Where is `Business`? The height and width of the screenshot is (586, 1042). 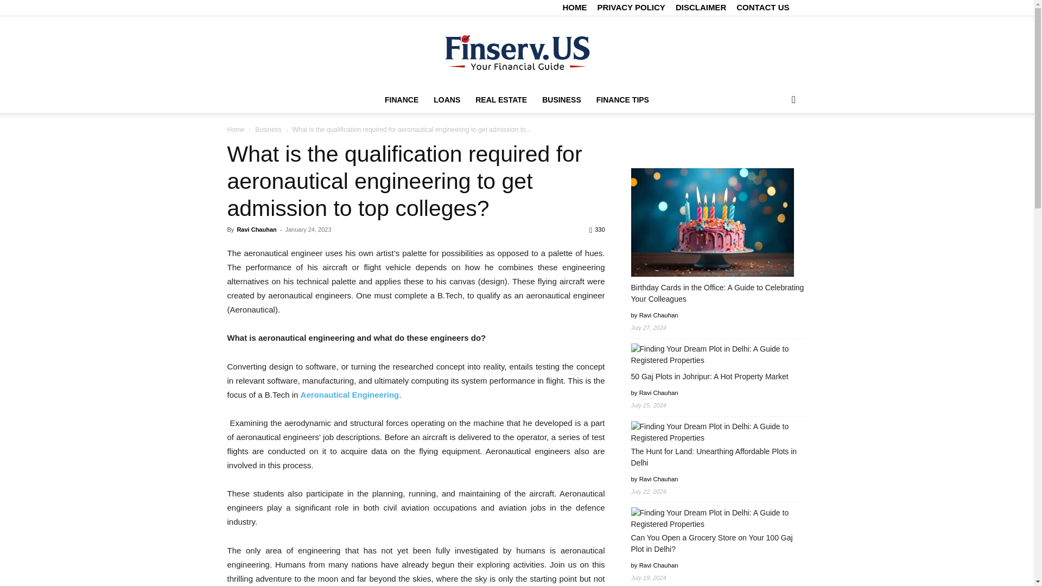 Business is located at coordinates (268, 130).